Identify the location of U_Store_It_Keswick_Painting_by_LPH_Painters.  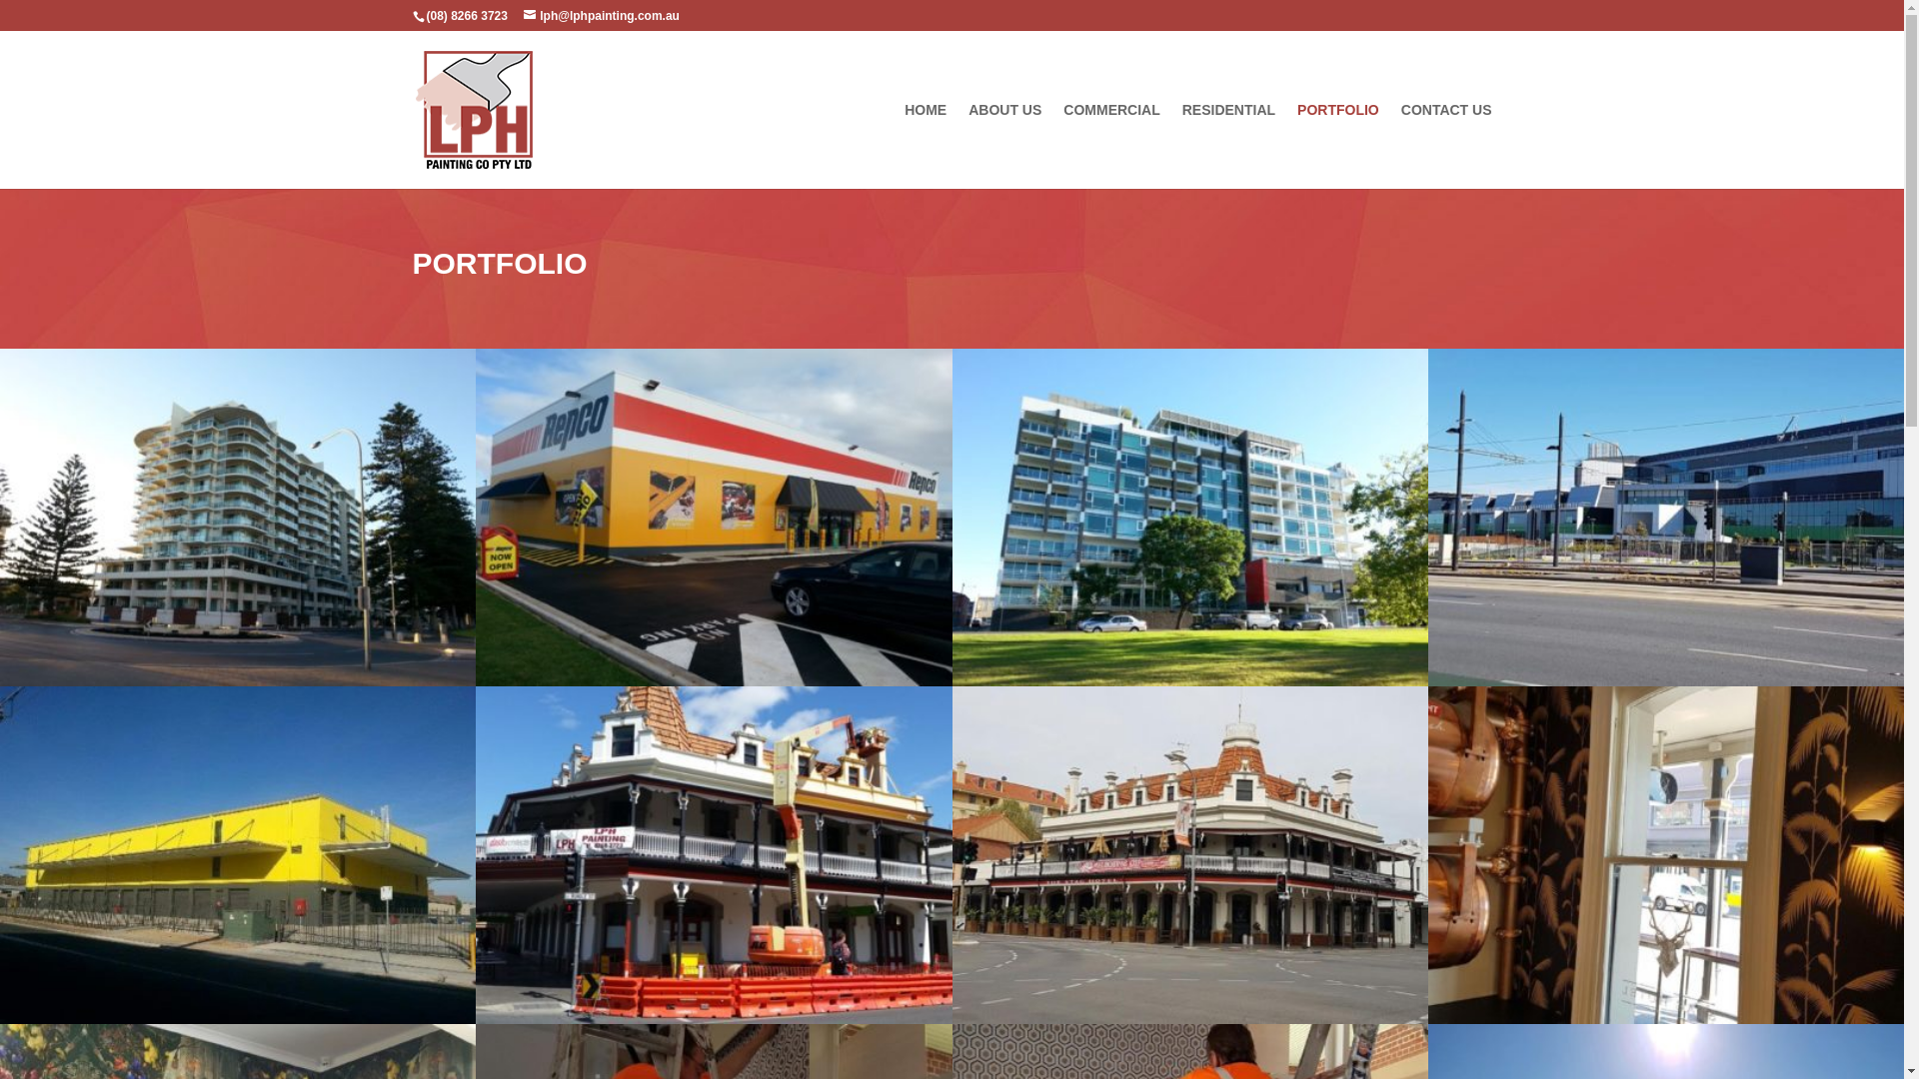
(238, 1019).